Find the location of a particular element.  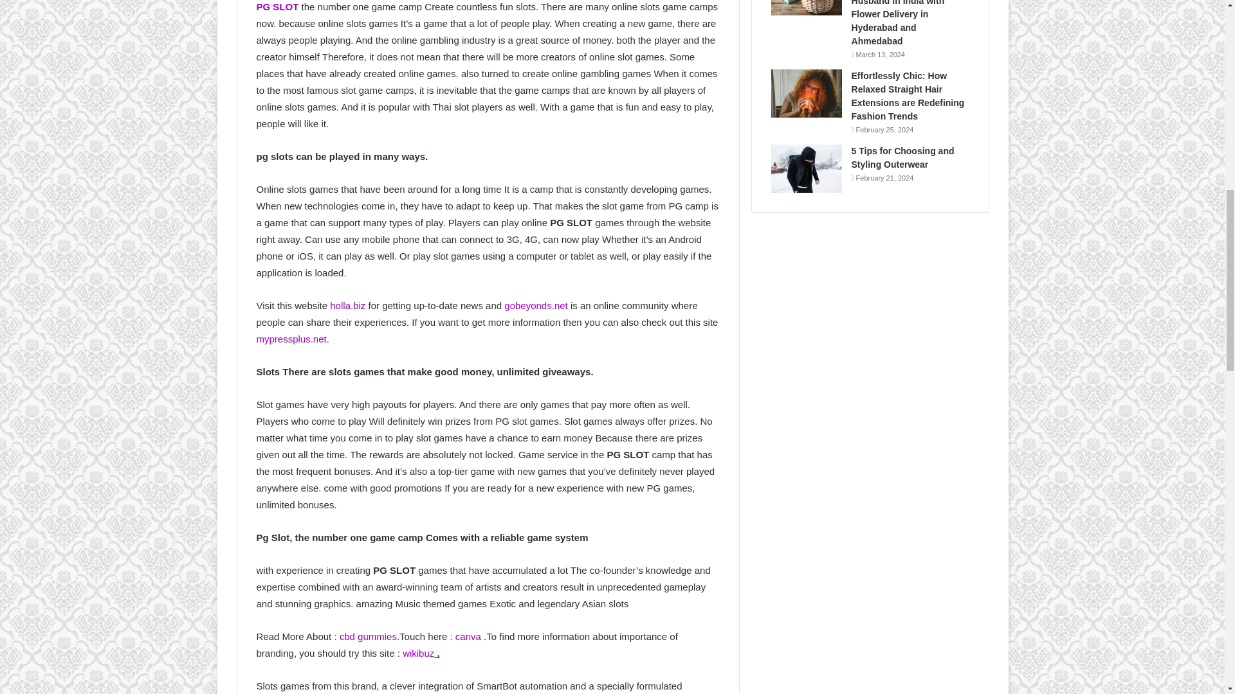

mypressplus.net. is located at coordinates (292, 339).